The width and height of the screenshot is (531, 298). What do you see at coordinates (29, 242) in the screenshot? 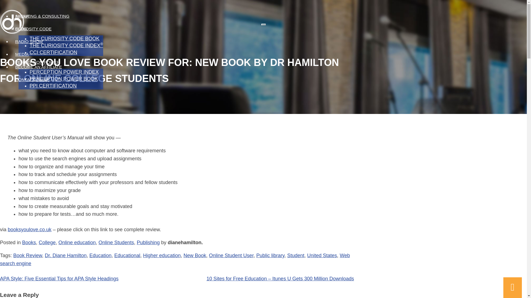
I see `Books` at bounding box center [29, 242].